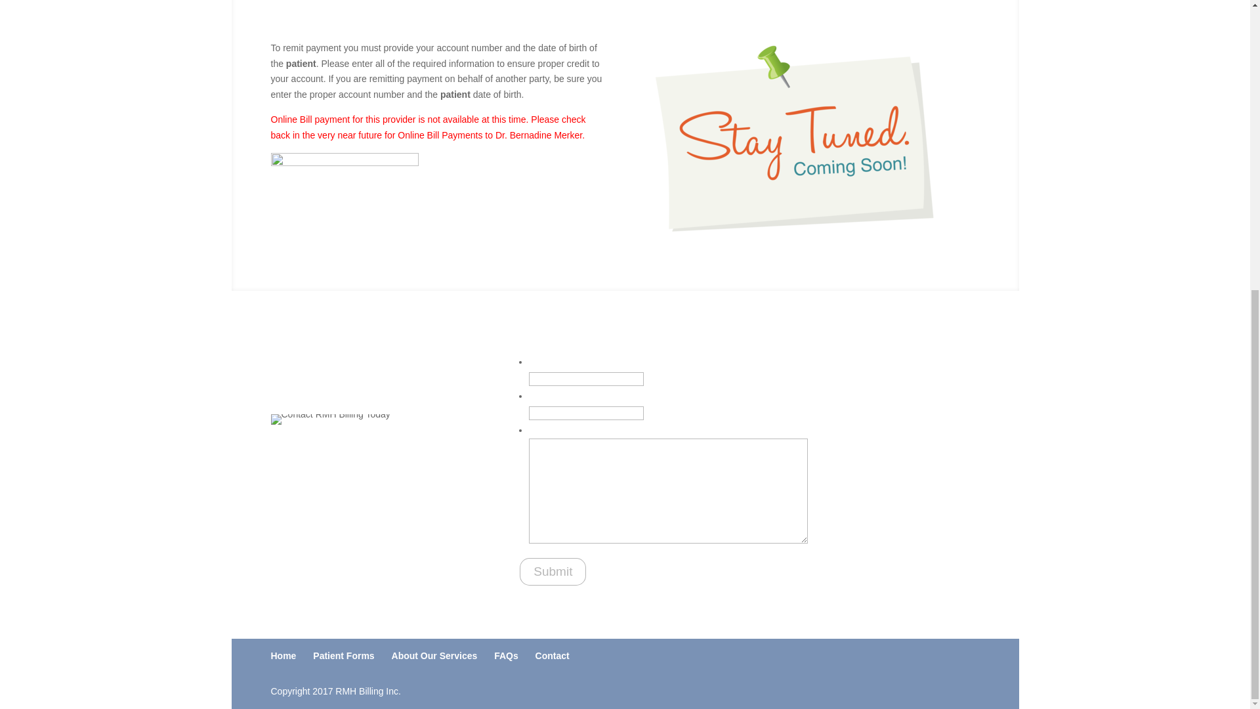  Describe the element at coordinates (791, 139) in the screenshot. I see `Bill Pay Service Coming Soon` at that location.